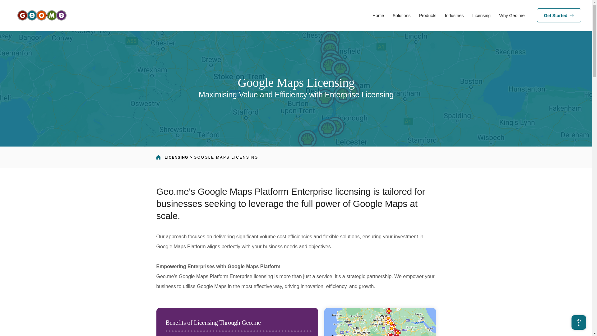 This screenshot has height=336, width=597. I want to click on Home, so click(378, 16).